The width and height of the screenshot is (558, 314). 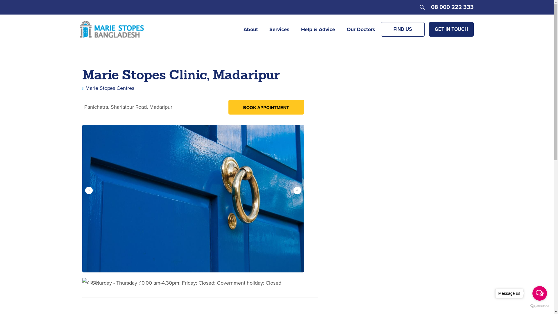 What do you see at coordinates (318, 30) in the screenshot?
I see `Help & Advice` at bounding box center [318, 30].